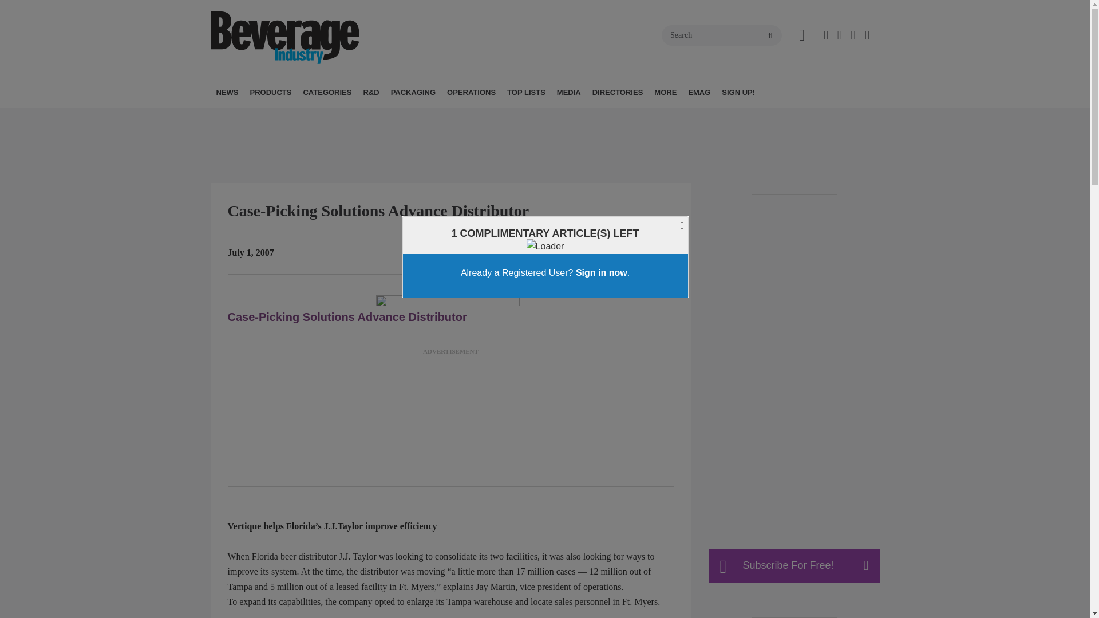 The image size is (1099, 618). Describe the element at coordinates (369, 118) in the screenshot. I see `ALTERNATIVE DRINKS` at that location.